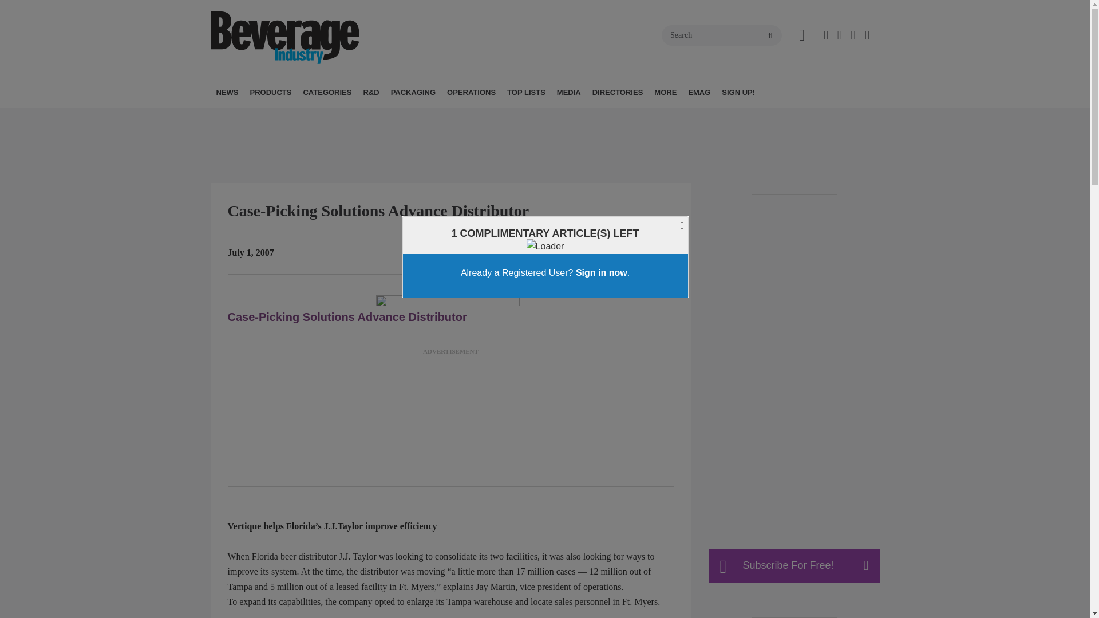 The image size is (1099, 618). Describe the element at coordinates (369, 118) in the screenshot. I see `ALTERNATIVE DRINKS` at that location.